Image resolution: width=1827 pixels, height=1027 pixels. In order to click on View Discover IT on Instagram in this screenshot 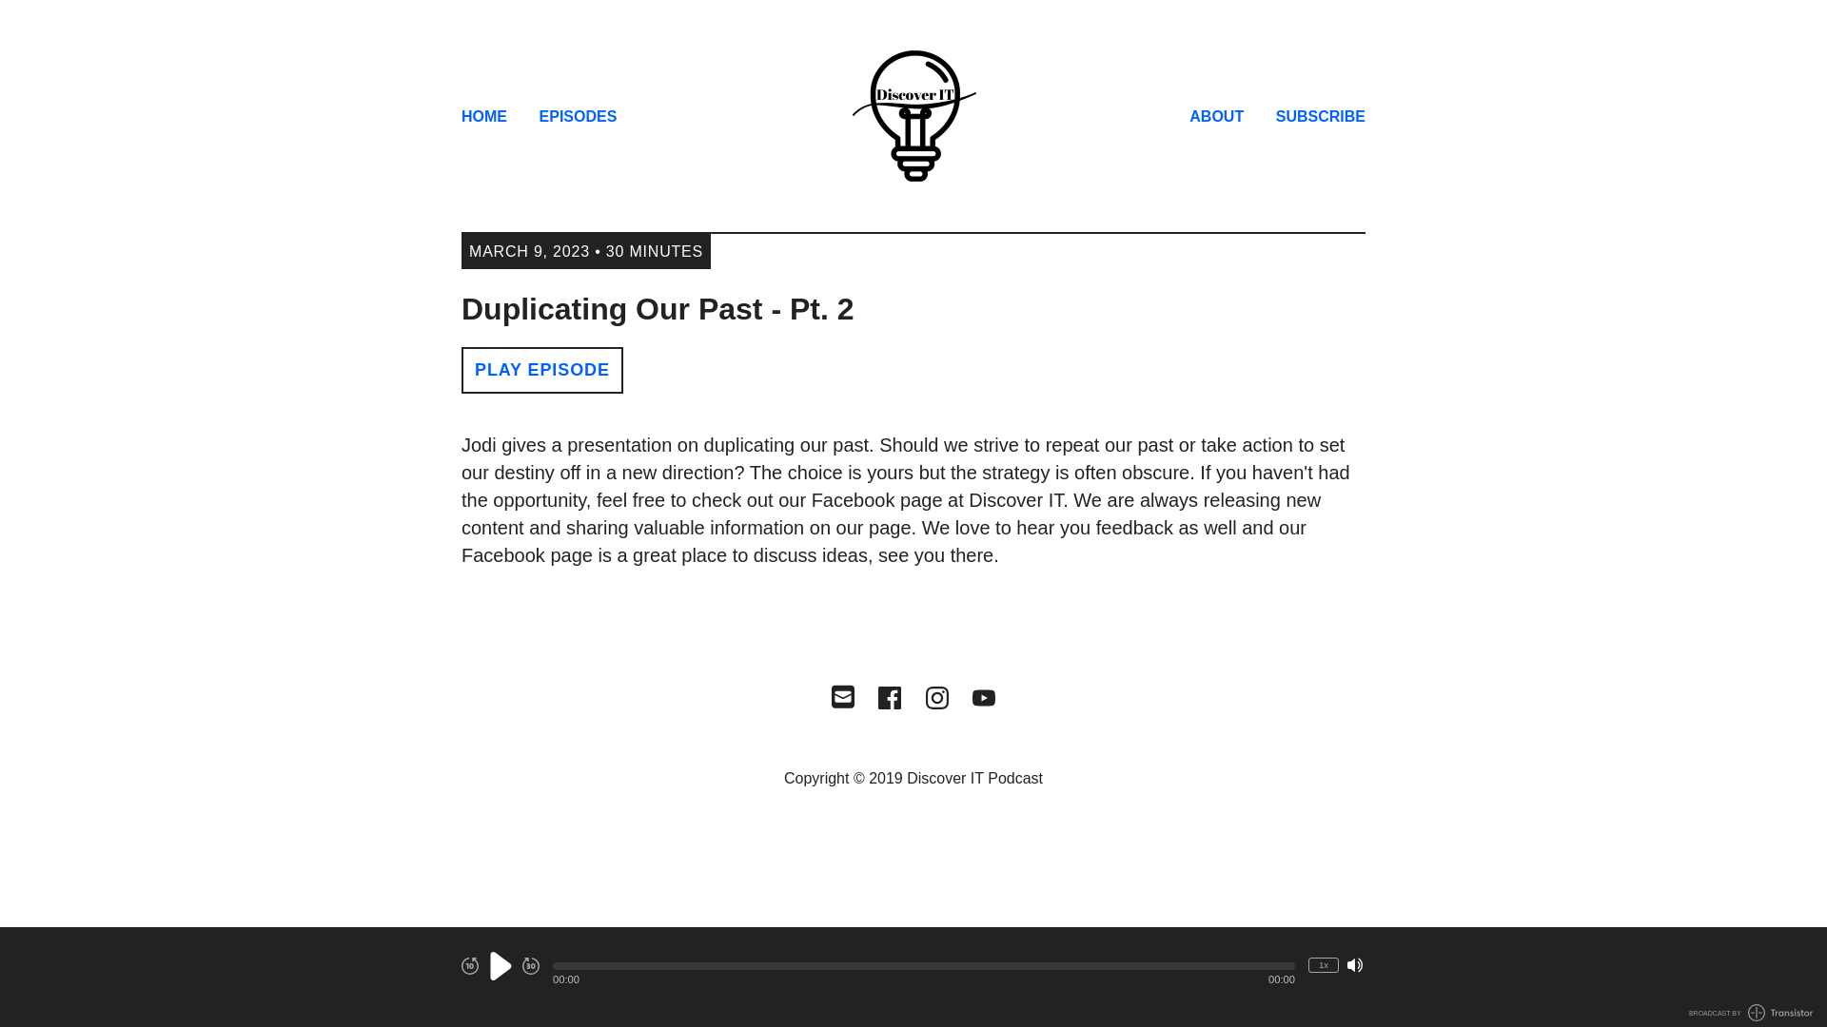, I will do `click(936, 698)`.